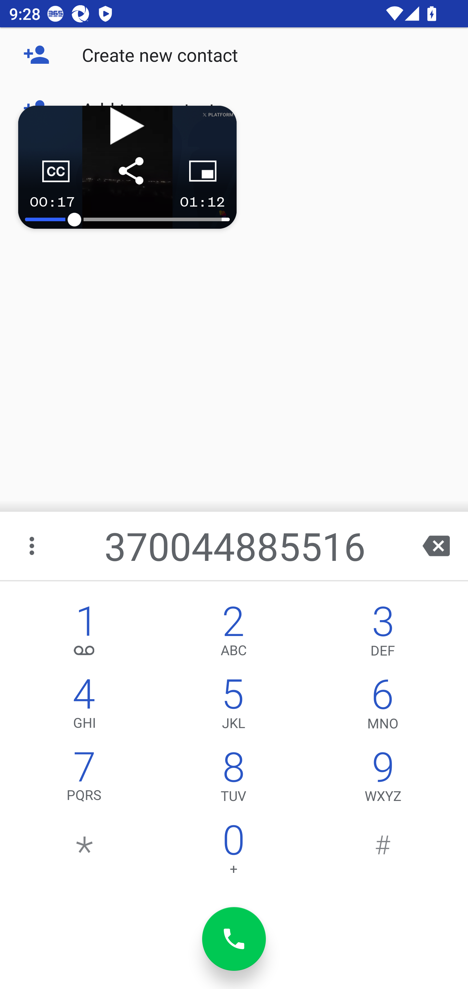 The width and height of the screenshot is (468, 989). What do you see at coordinates (233, 779) in the screenshot?
I see `8,TUV 8 TUV` at bounding box center [233, 779].